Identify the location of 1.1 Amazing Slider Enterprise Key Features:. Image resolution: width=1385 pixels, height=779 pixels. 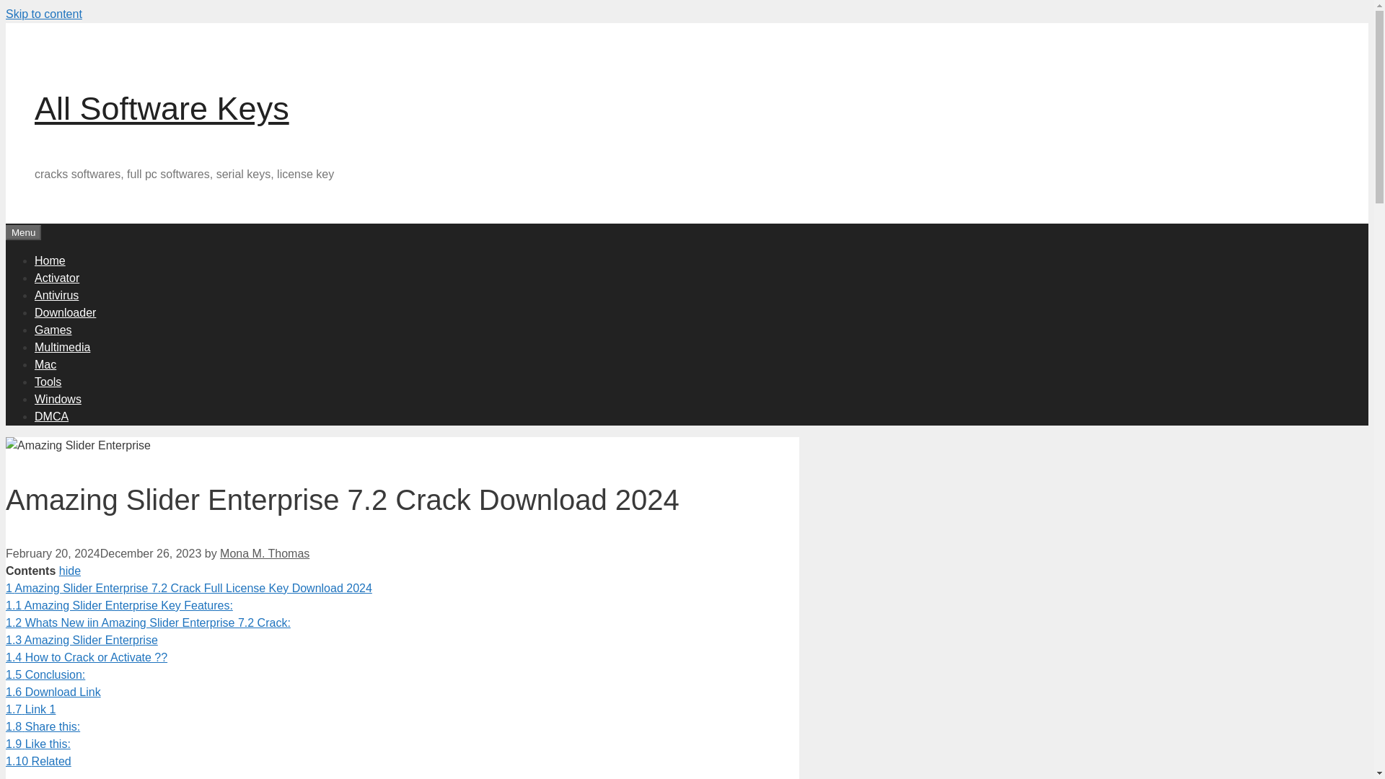
(118, 604).